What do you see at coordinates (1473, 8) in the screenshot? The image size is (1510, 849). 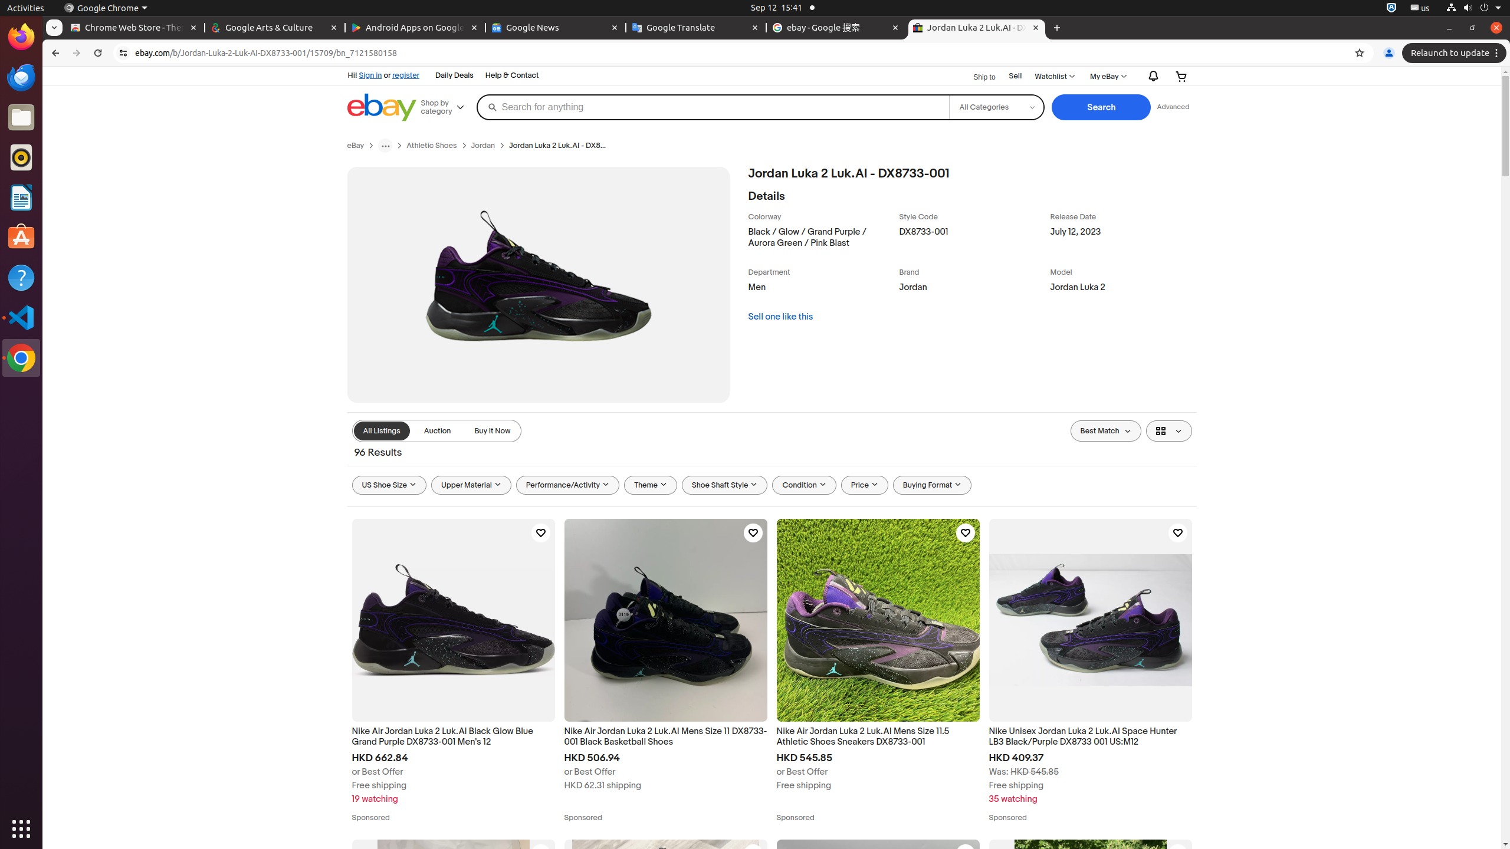 I see `System` at bounding box center [1473, 8].